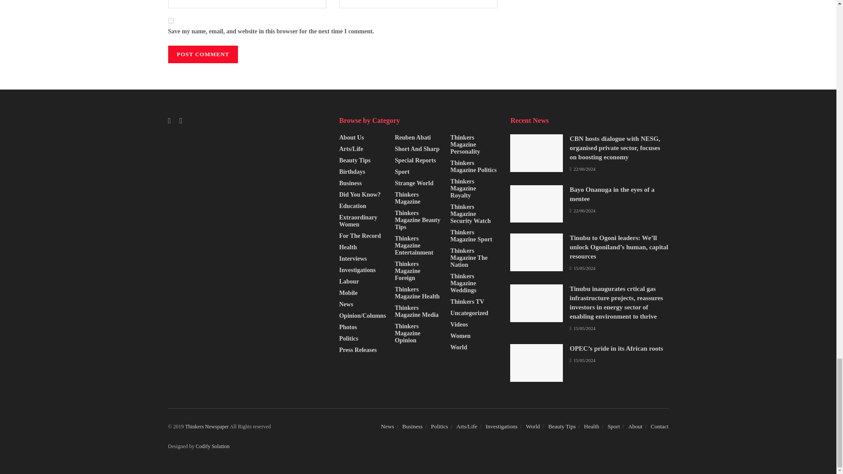 The width and height of the screenshot is (843, 474). Describe the element at coordinates (203, 54) in the screenshot. I see `Post Comment` at that location.